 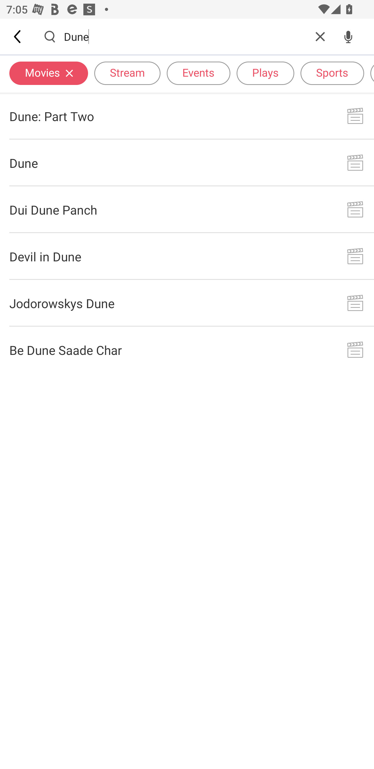 What do you see at coordinates (187, 303) in the screenshot?
I see `Jodorowskys Dune` at bounding box center [187, 303].